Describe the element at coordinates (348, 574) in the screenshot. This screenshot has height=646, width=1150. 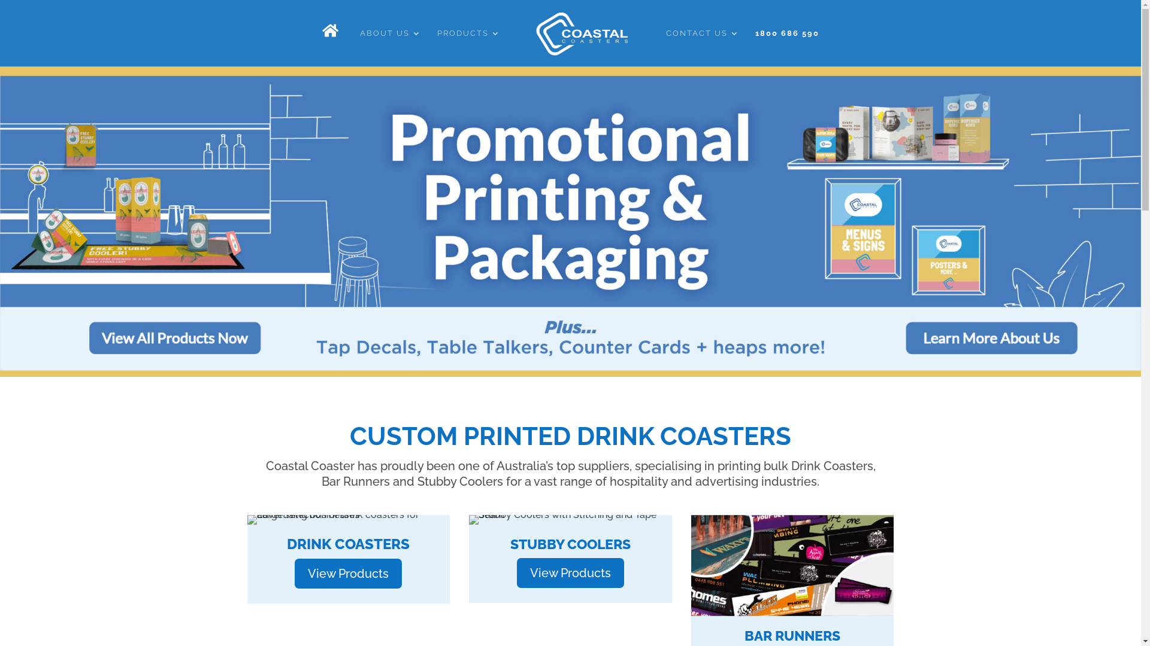
I see `View Products` at that location.